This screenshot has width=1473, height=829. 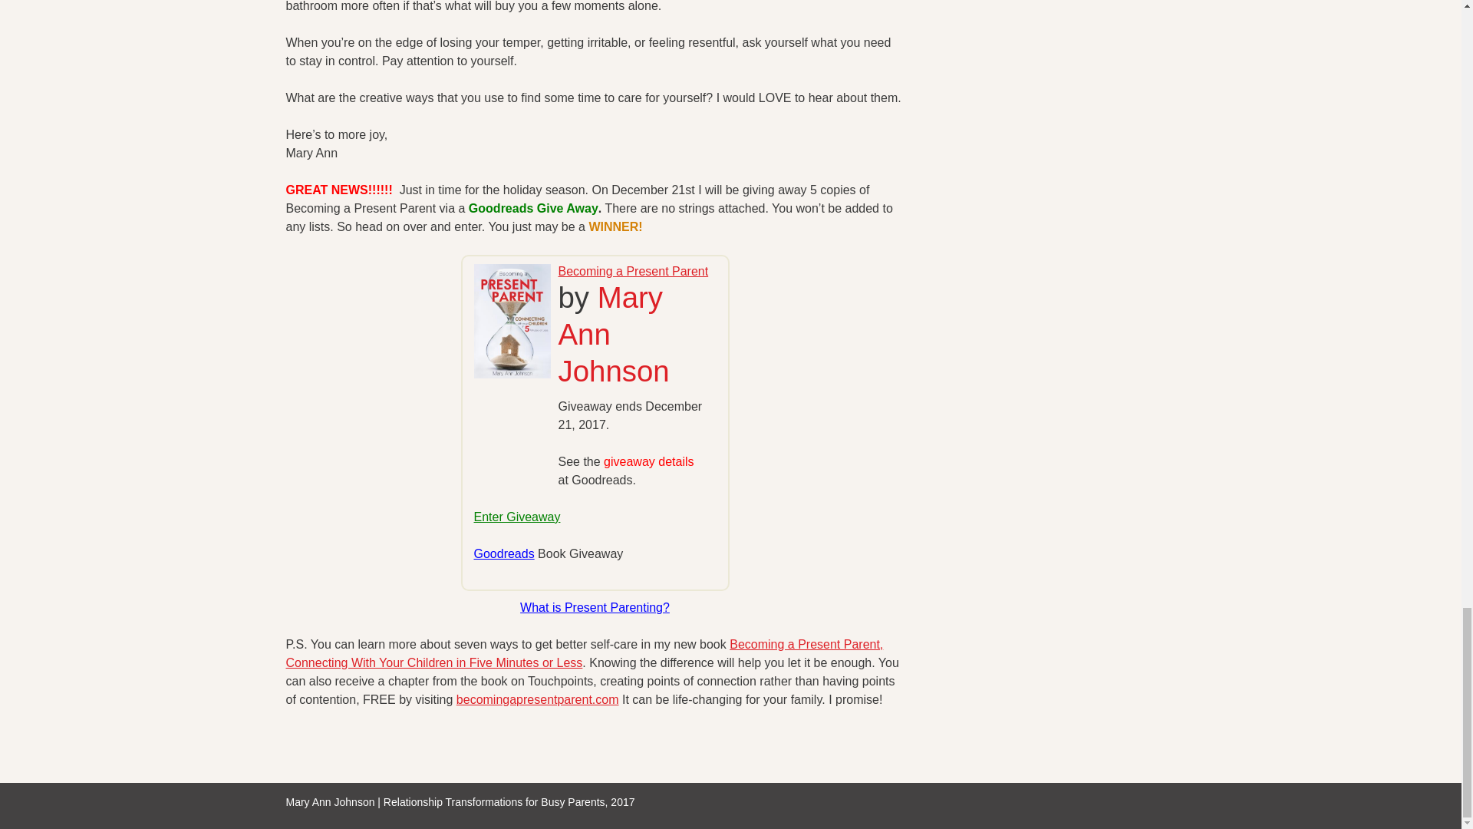 I want to click on giveaway details, so click(x=649, y=461).